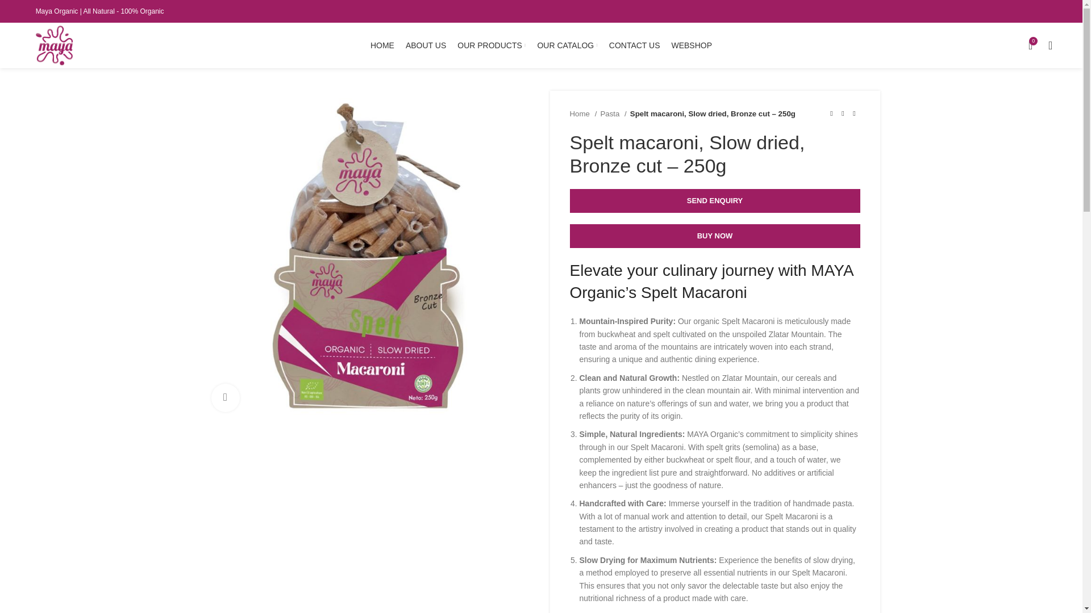  What do you see at coordinates (714, 236) in the screenshot?
I see `BUY NOW` at bounding box center [714, 236].